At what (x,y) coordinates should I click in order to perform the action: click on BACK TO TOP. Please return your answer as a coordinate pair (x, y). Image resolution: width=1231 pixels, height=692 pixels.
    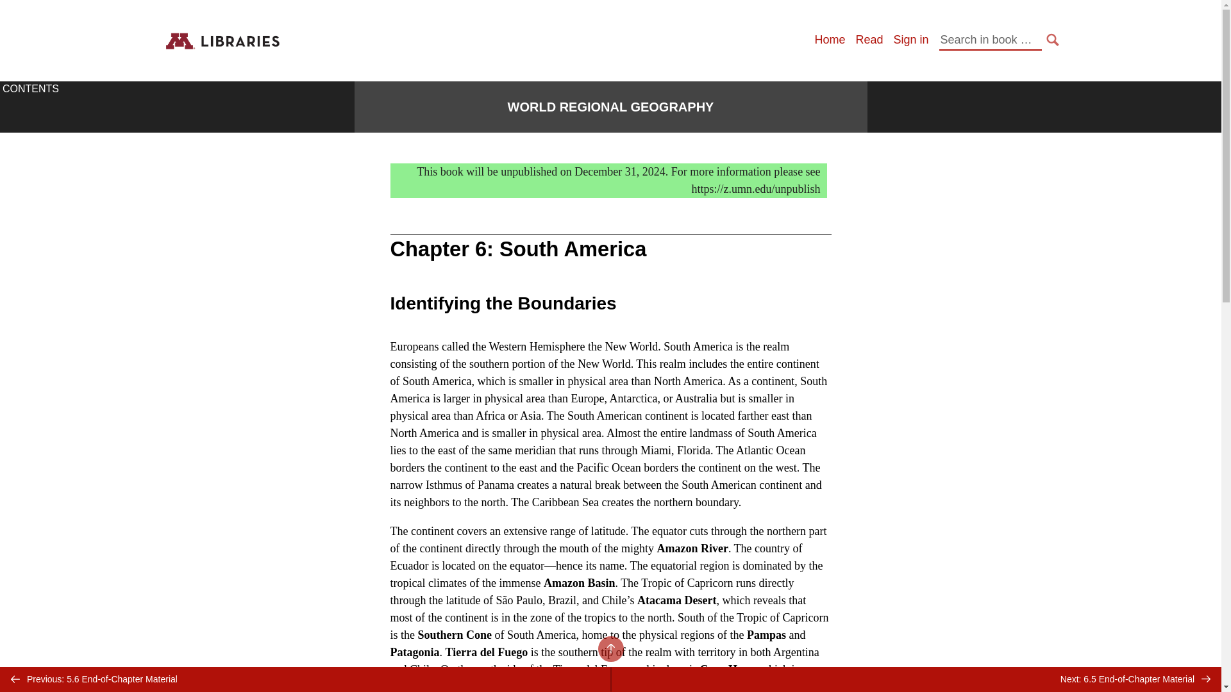
    Looking at the image, I should click on (610, 648).